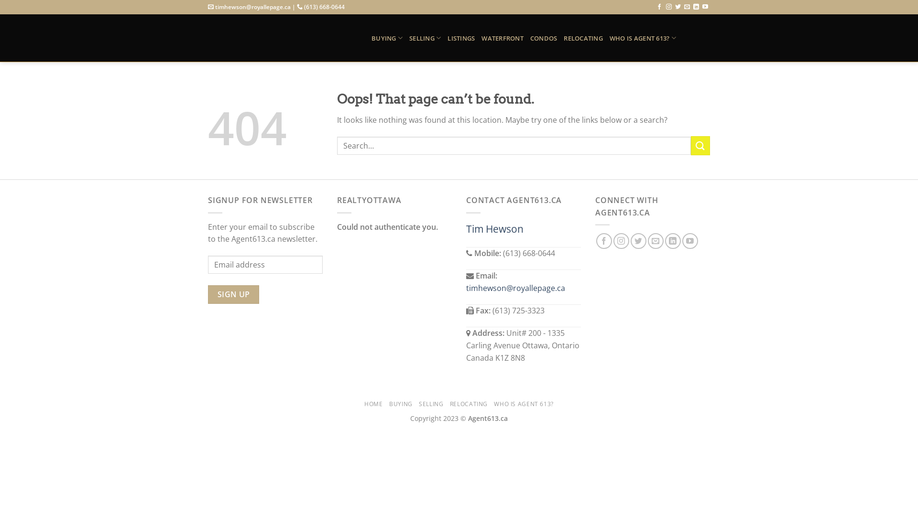 This screenshot has height=516, width=918. I want to click on Follow on Twitter, so click(639, 241).